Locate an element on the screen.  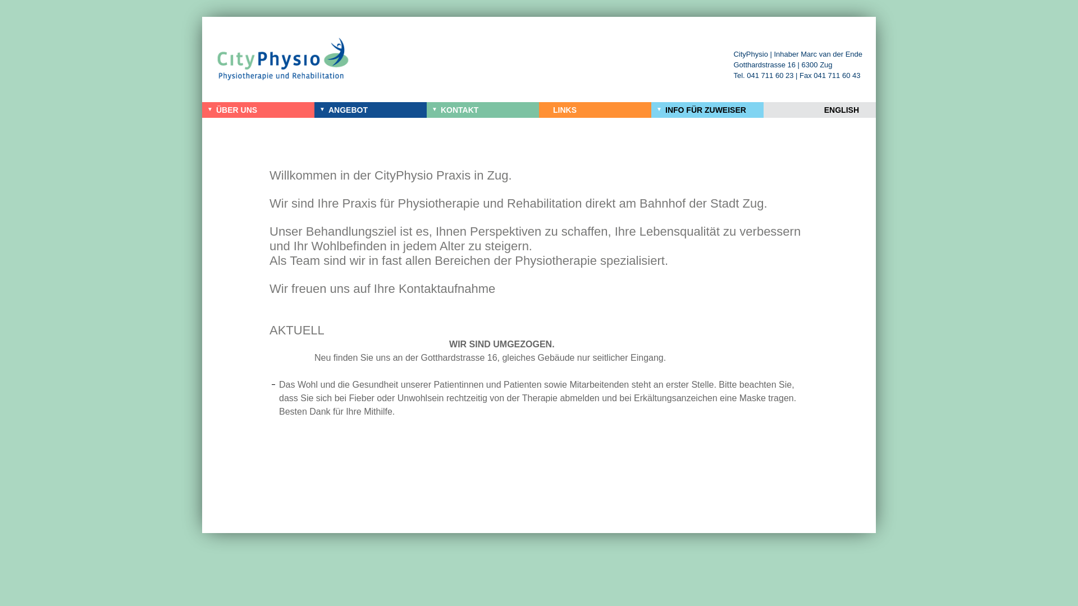
KONTAKT is located at coordinates (483, 110).